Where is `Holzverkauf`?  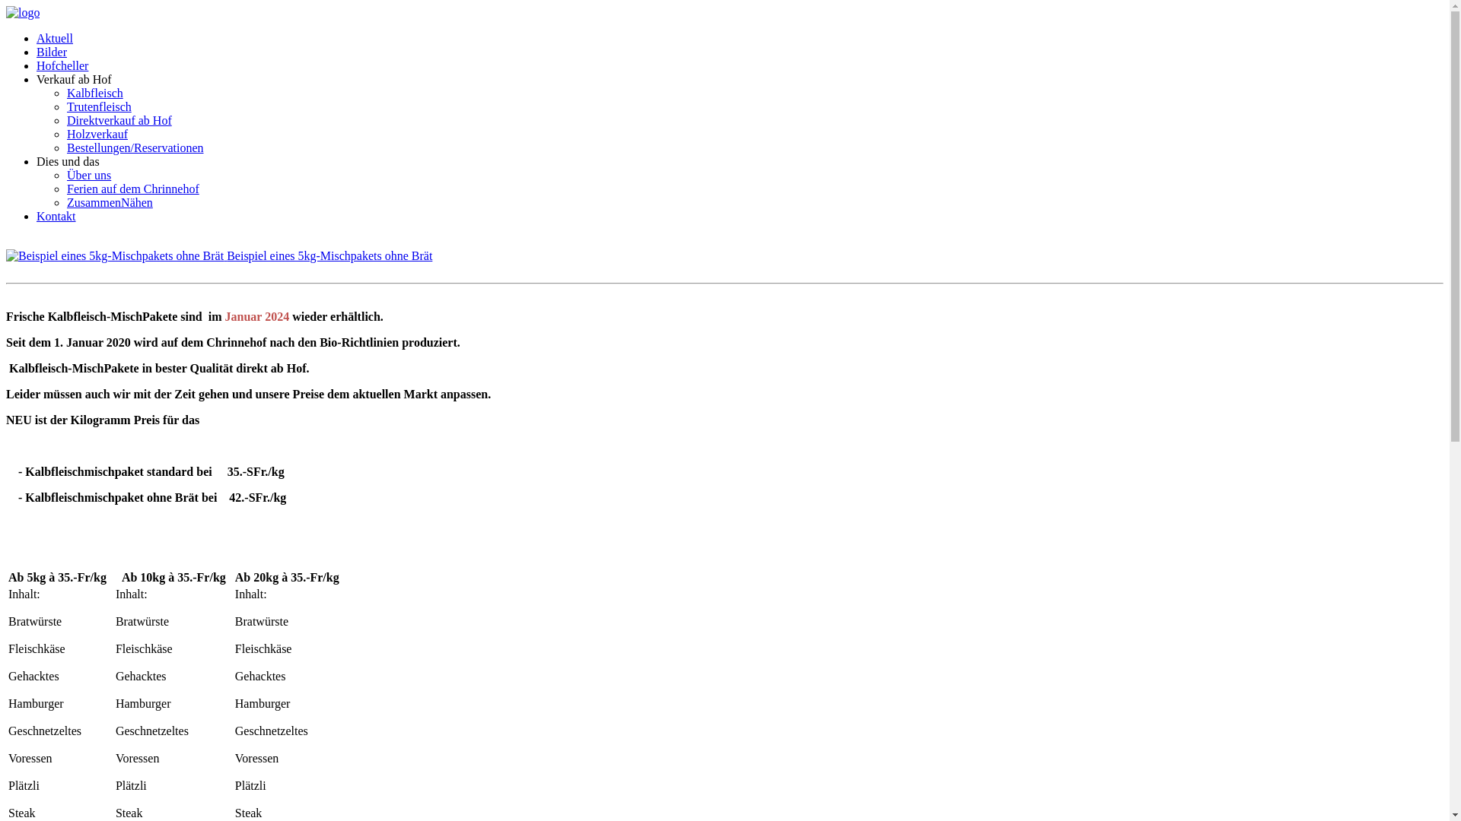 Holzverkauf is located at coordinates (97, 134).